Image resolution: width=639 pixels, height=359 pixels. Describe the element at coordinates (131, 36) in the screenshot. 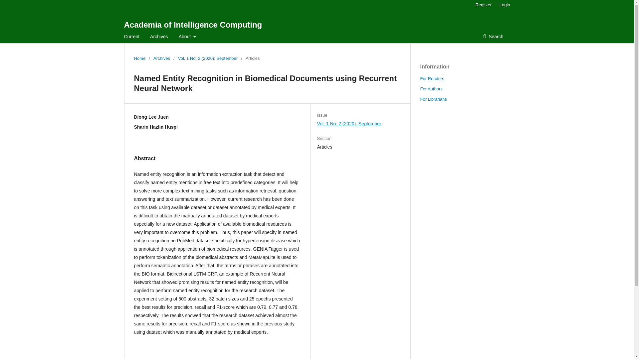

I see `Current` at that location.